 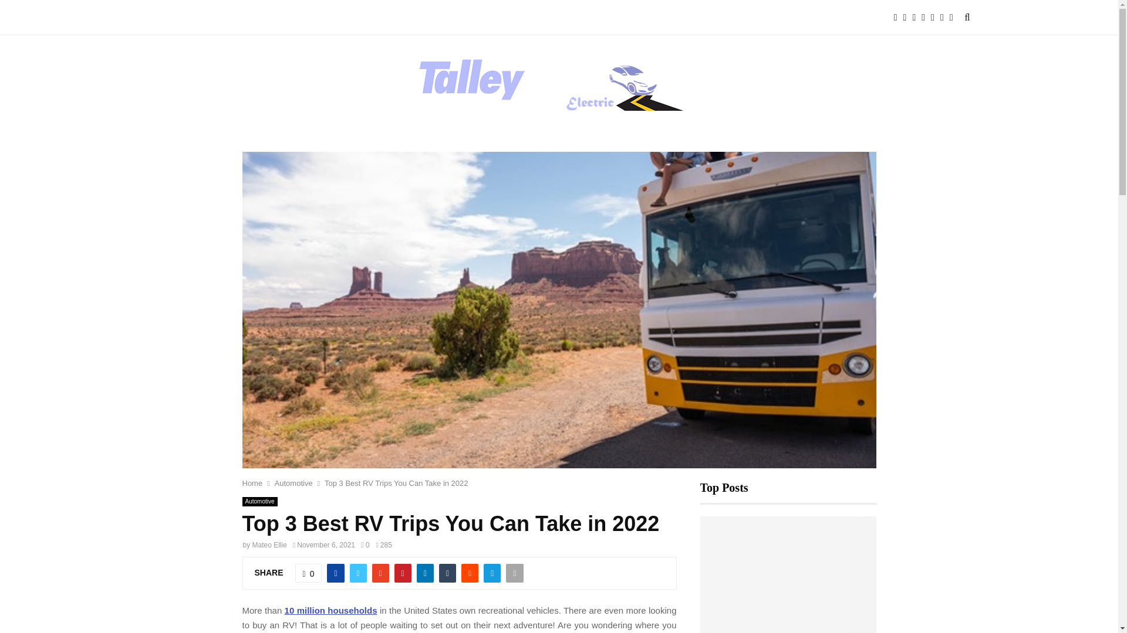 I want to click on Automotive, so click(x=293, y=483).